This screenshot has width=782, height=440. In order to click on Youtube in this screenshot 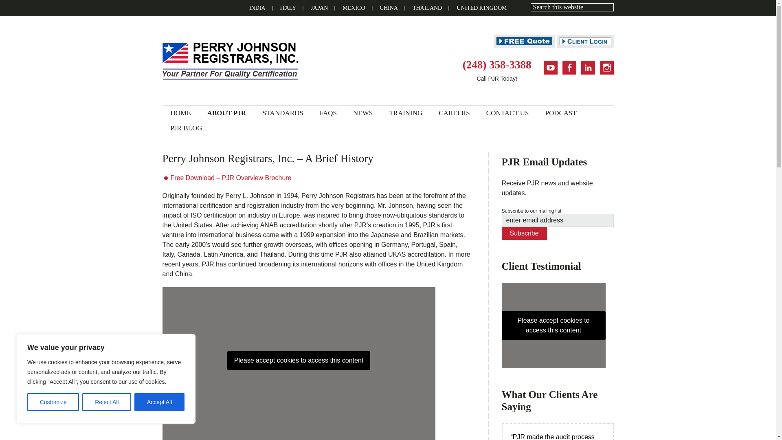, I will do `click(550, 68)`.